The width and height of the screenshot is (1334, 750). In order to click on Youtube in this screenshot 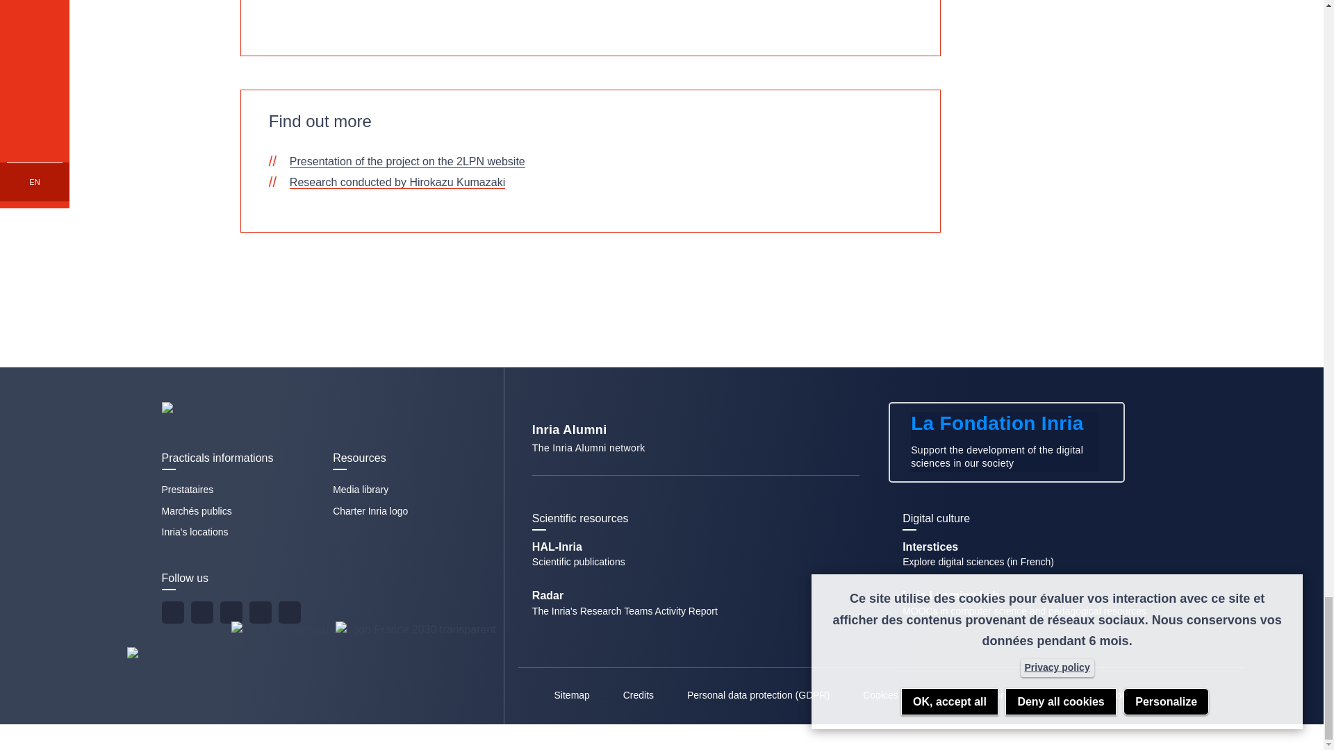, I will do `click(231, 612)`.